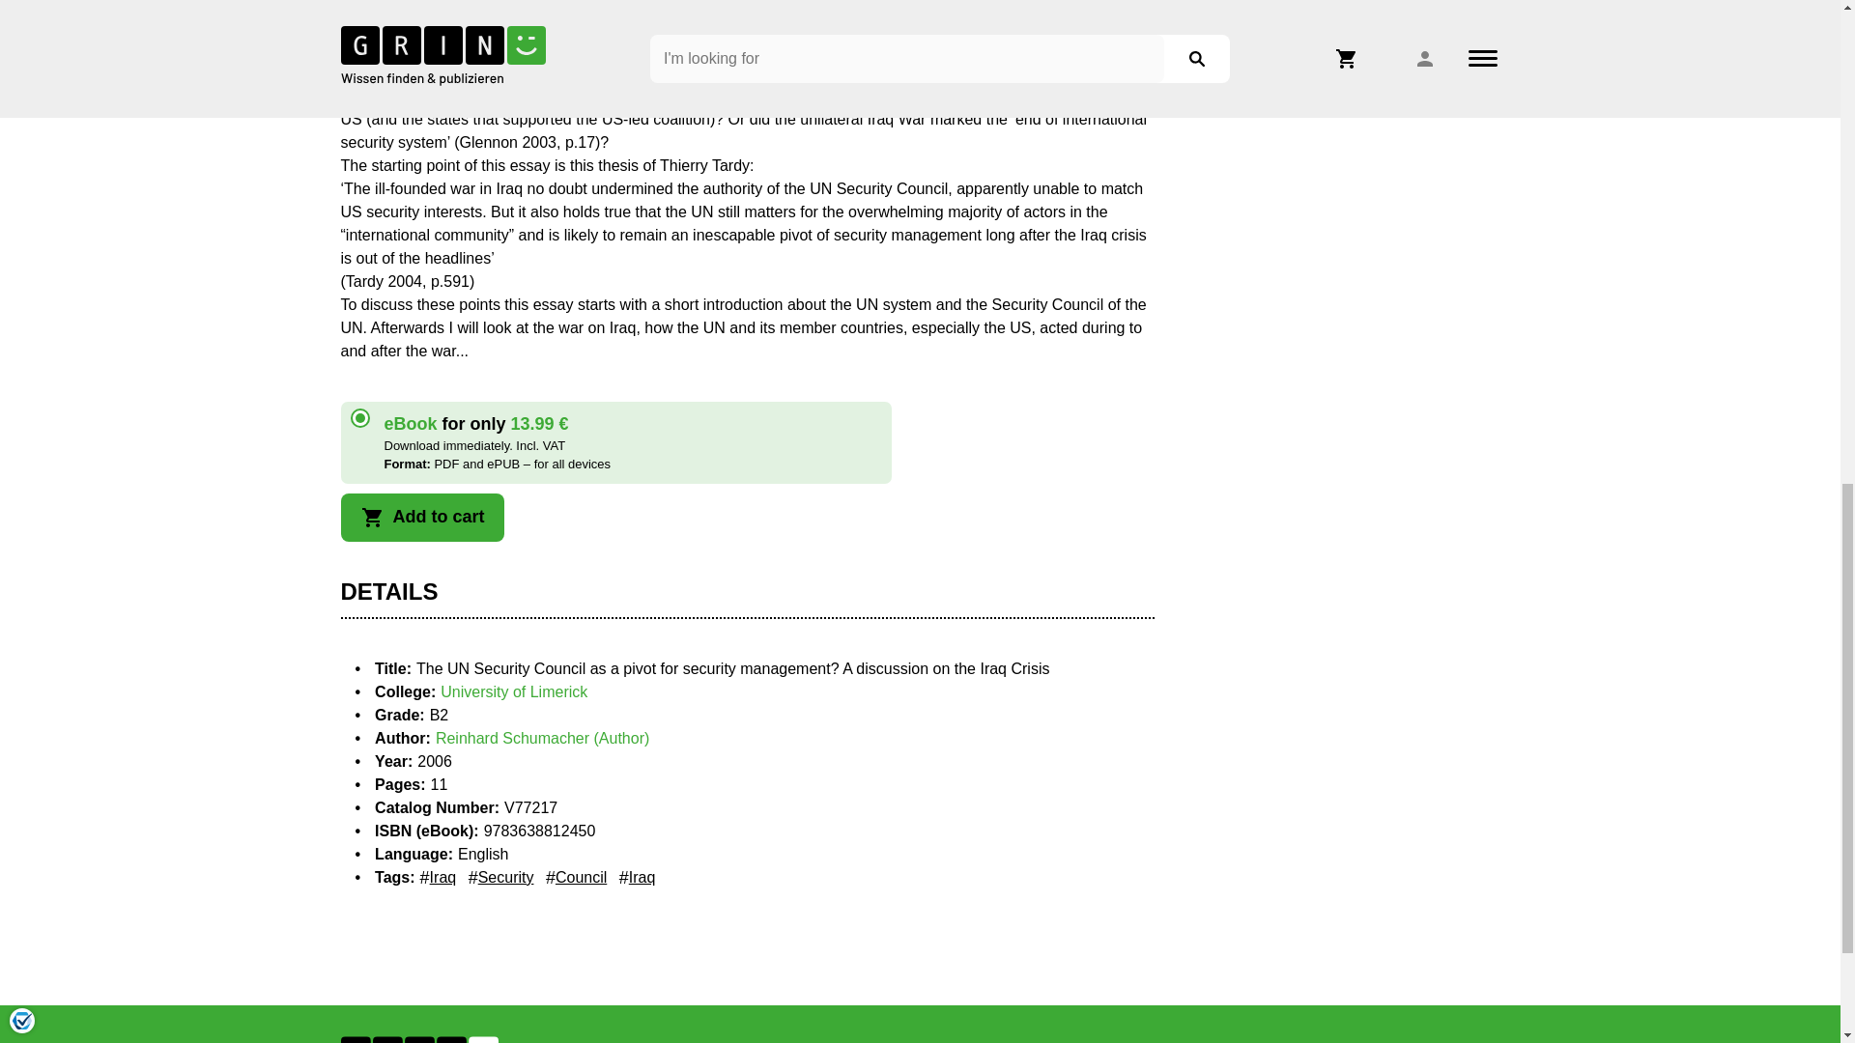  I want to click on Council, so click(576, 878).